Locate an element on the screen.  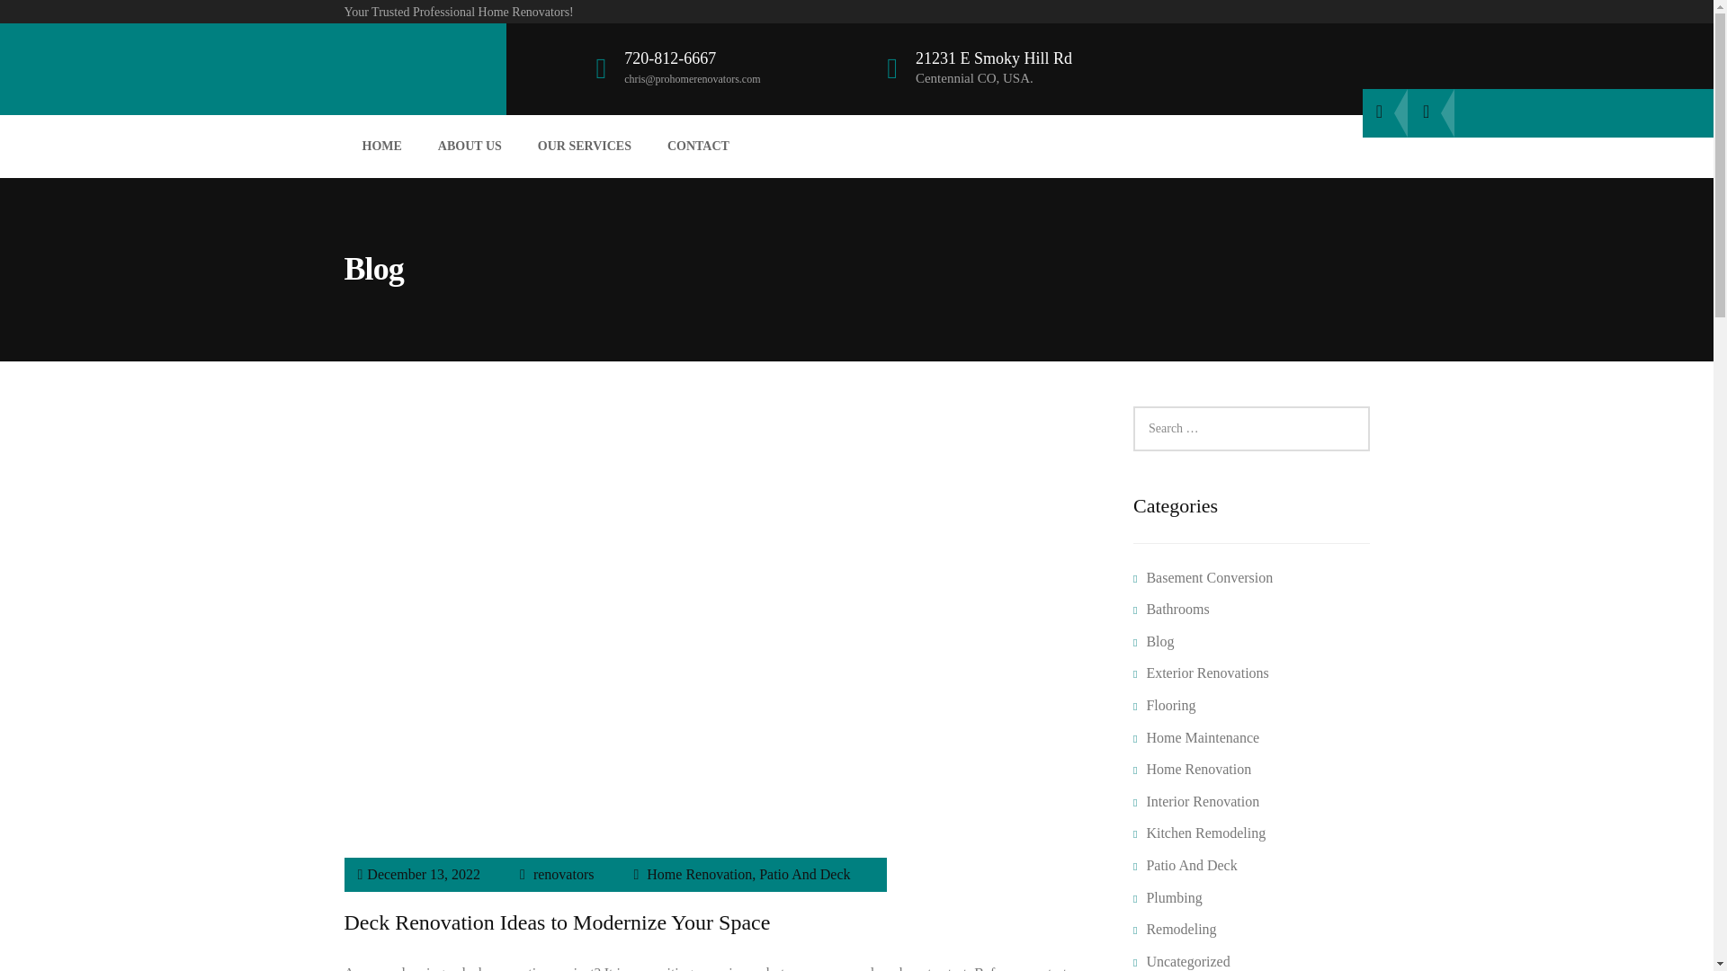
Patio And Deck is located at coordinates (804, 874).